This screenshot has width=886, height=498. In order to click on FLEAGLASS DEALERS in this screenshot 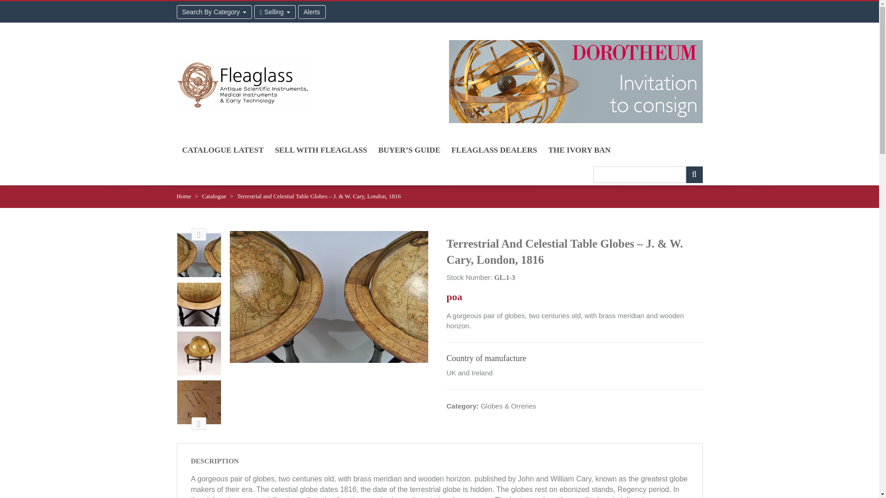, I will do `click(494, 150)`.